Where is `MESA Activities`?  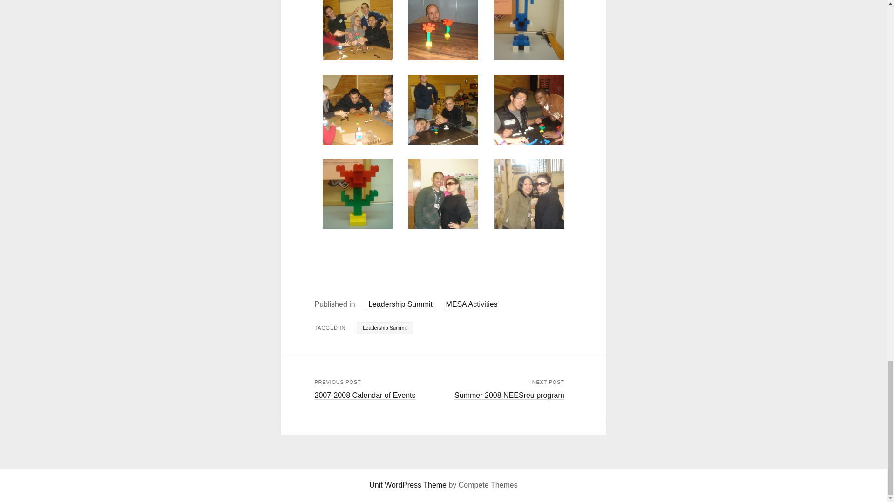
MESA Activities is located at coordinates (471, 304).